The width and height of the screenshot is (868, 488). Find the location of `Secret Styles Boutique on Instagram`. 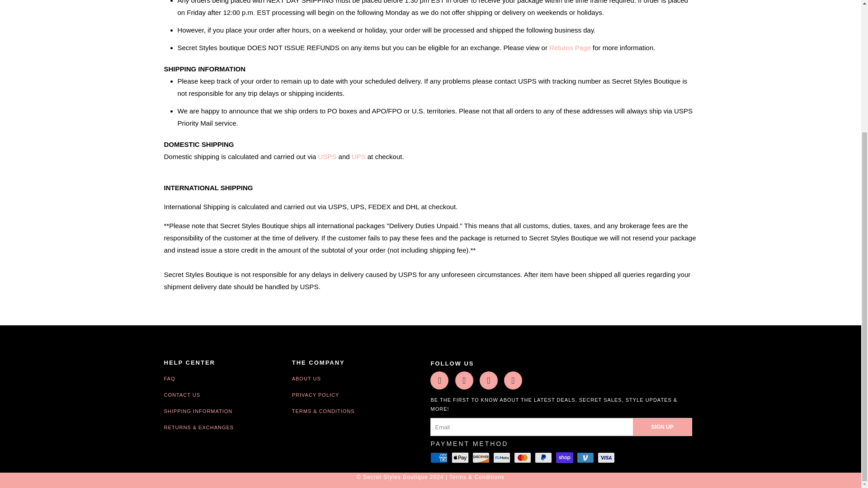

Secret Styles Boutique on Instagram is located at coordinates (513, 380).